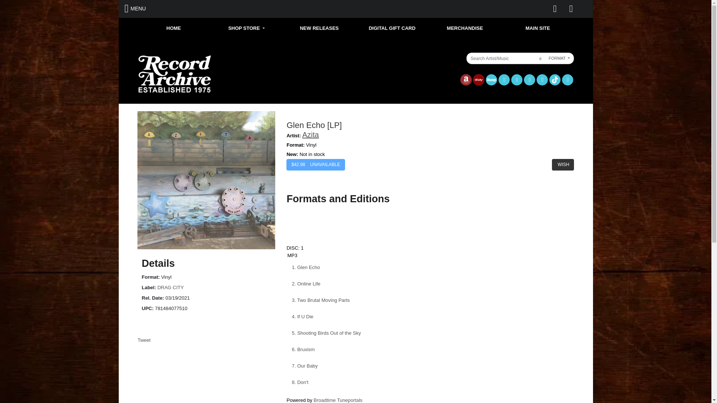 This screenshot has height=403, width=717. I want to click on SHOP STORE, so click(246, 28).